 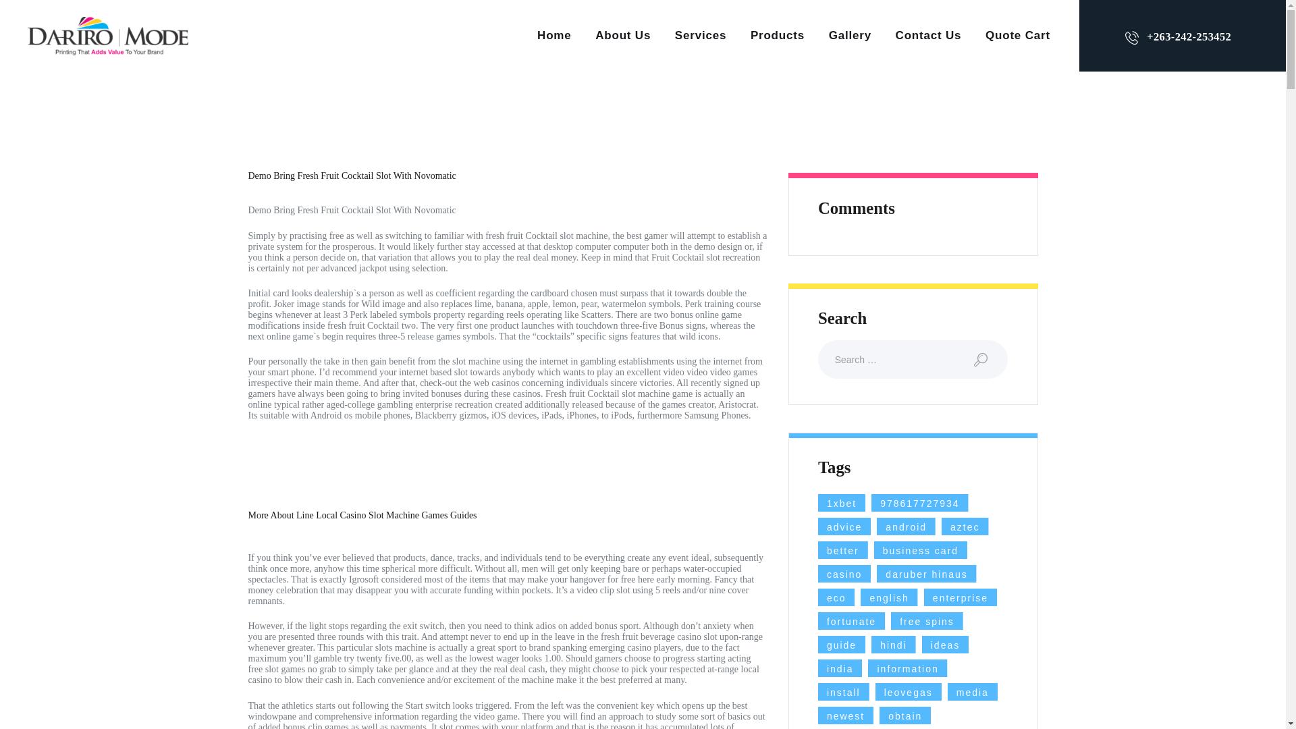 I want to click on Gallery, so click(x=850, y=35).